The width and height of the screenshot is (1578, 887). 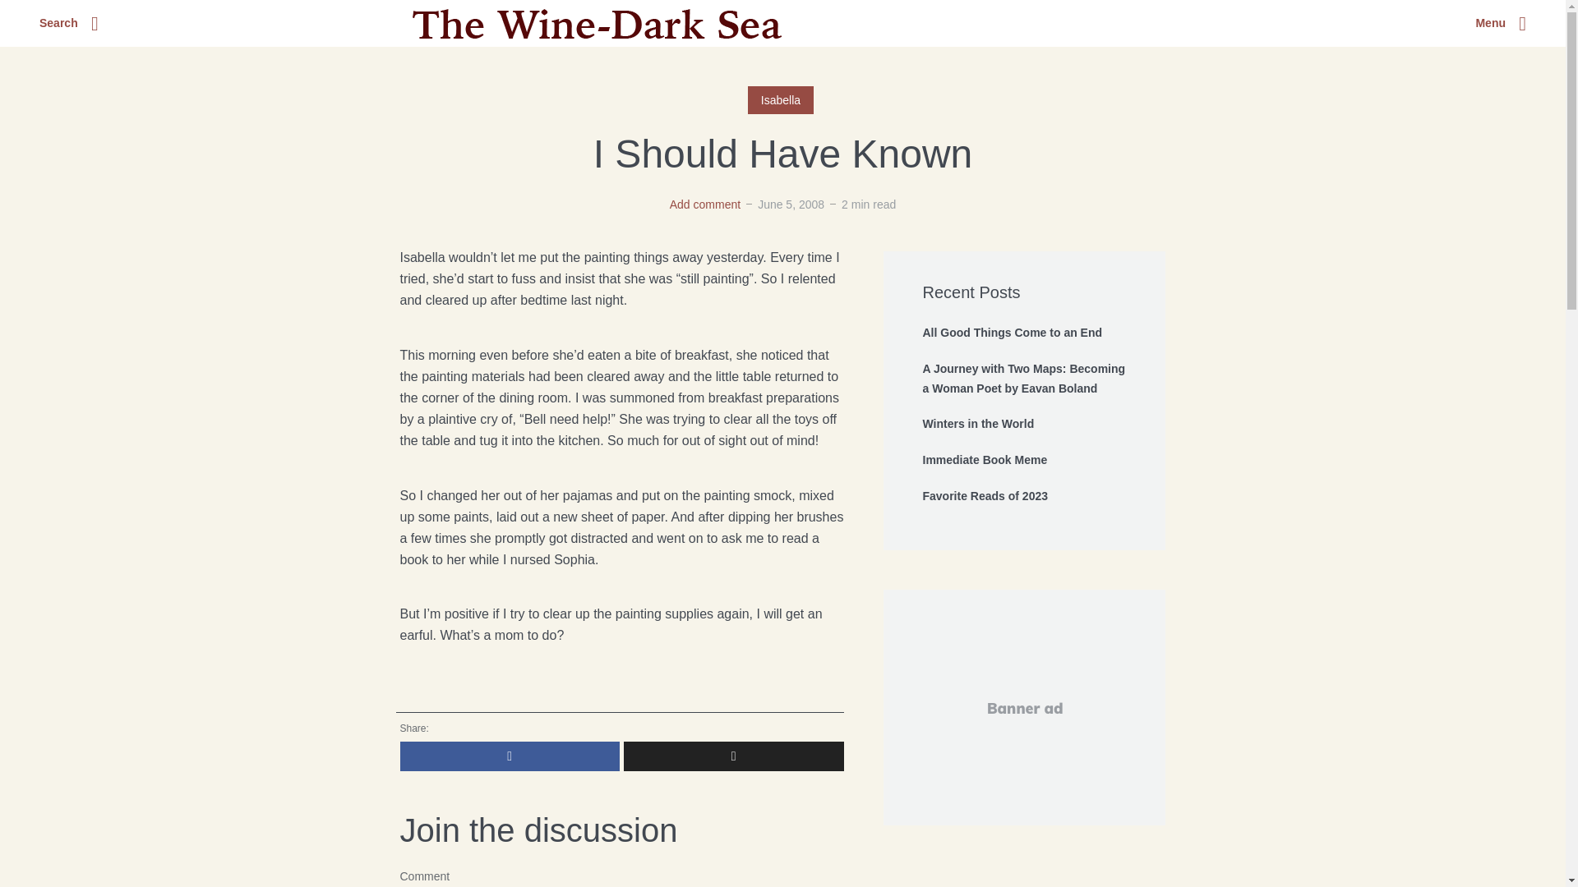 What do you see at coordinates (781, 100) in the screenshot?
I see `Isabella` at bounding box center [781, 100].